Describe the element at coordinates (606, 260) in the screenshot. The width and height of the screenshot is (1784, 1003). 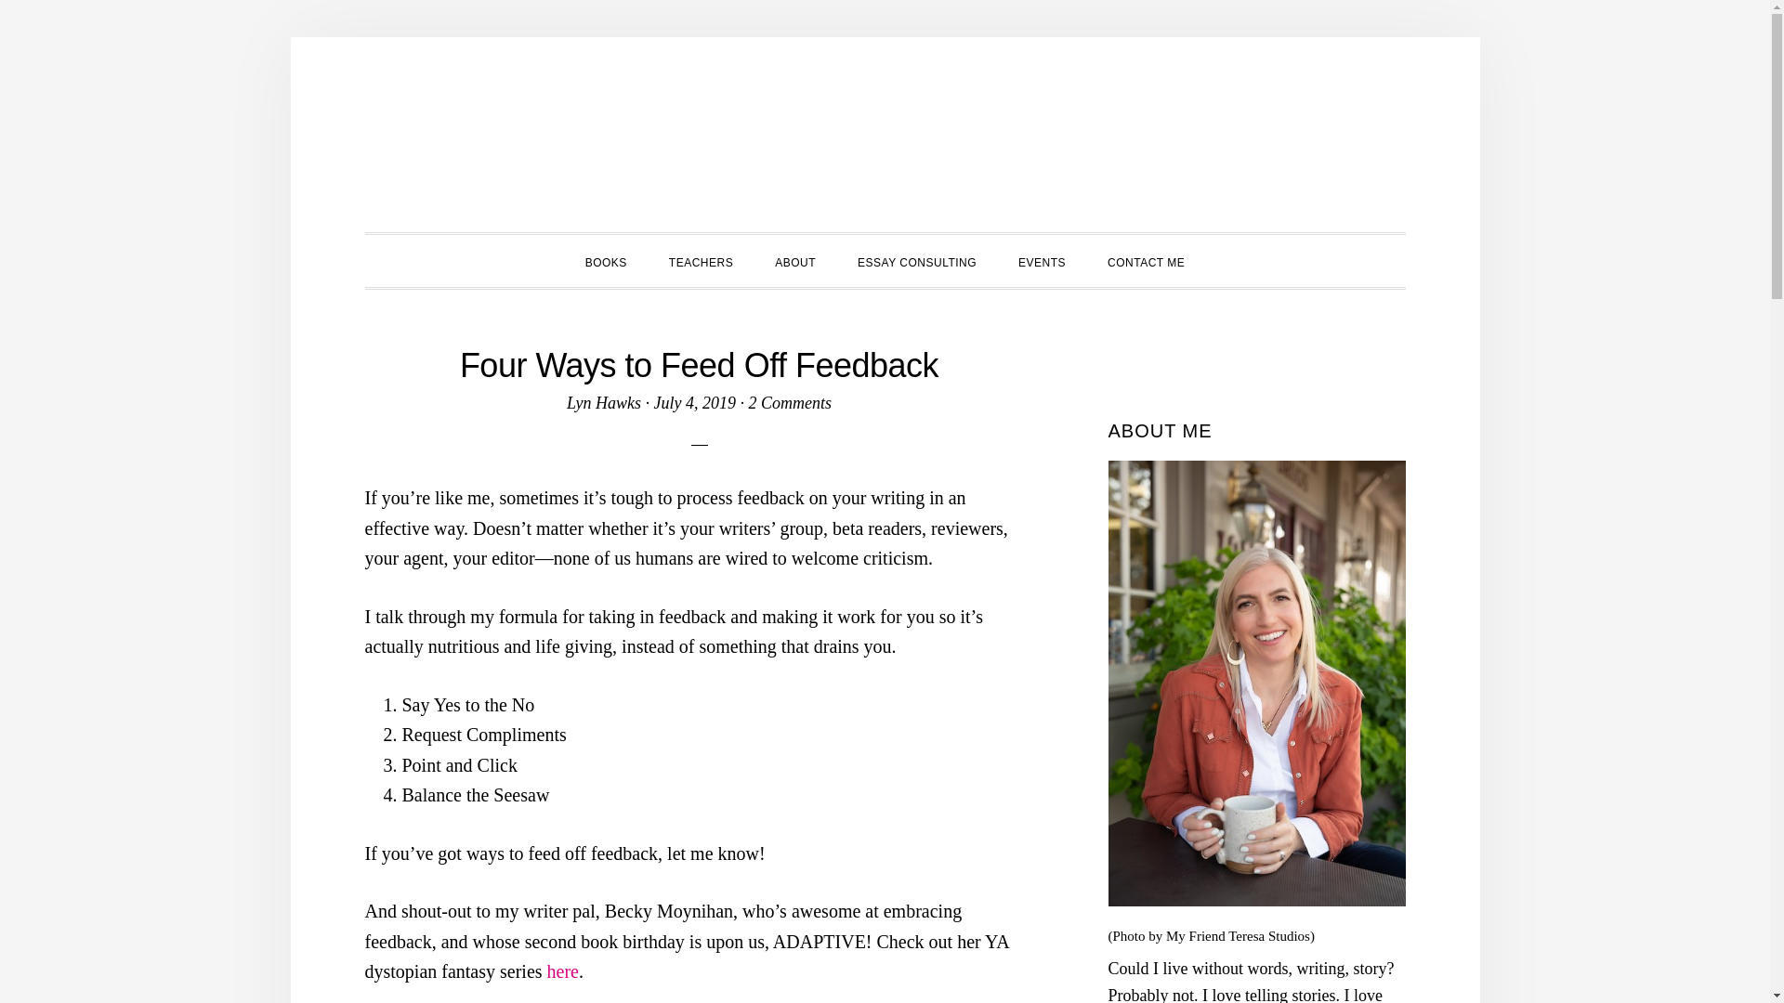
I see `BOOKS` at that location.